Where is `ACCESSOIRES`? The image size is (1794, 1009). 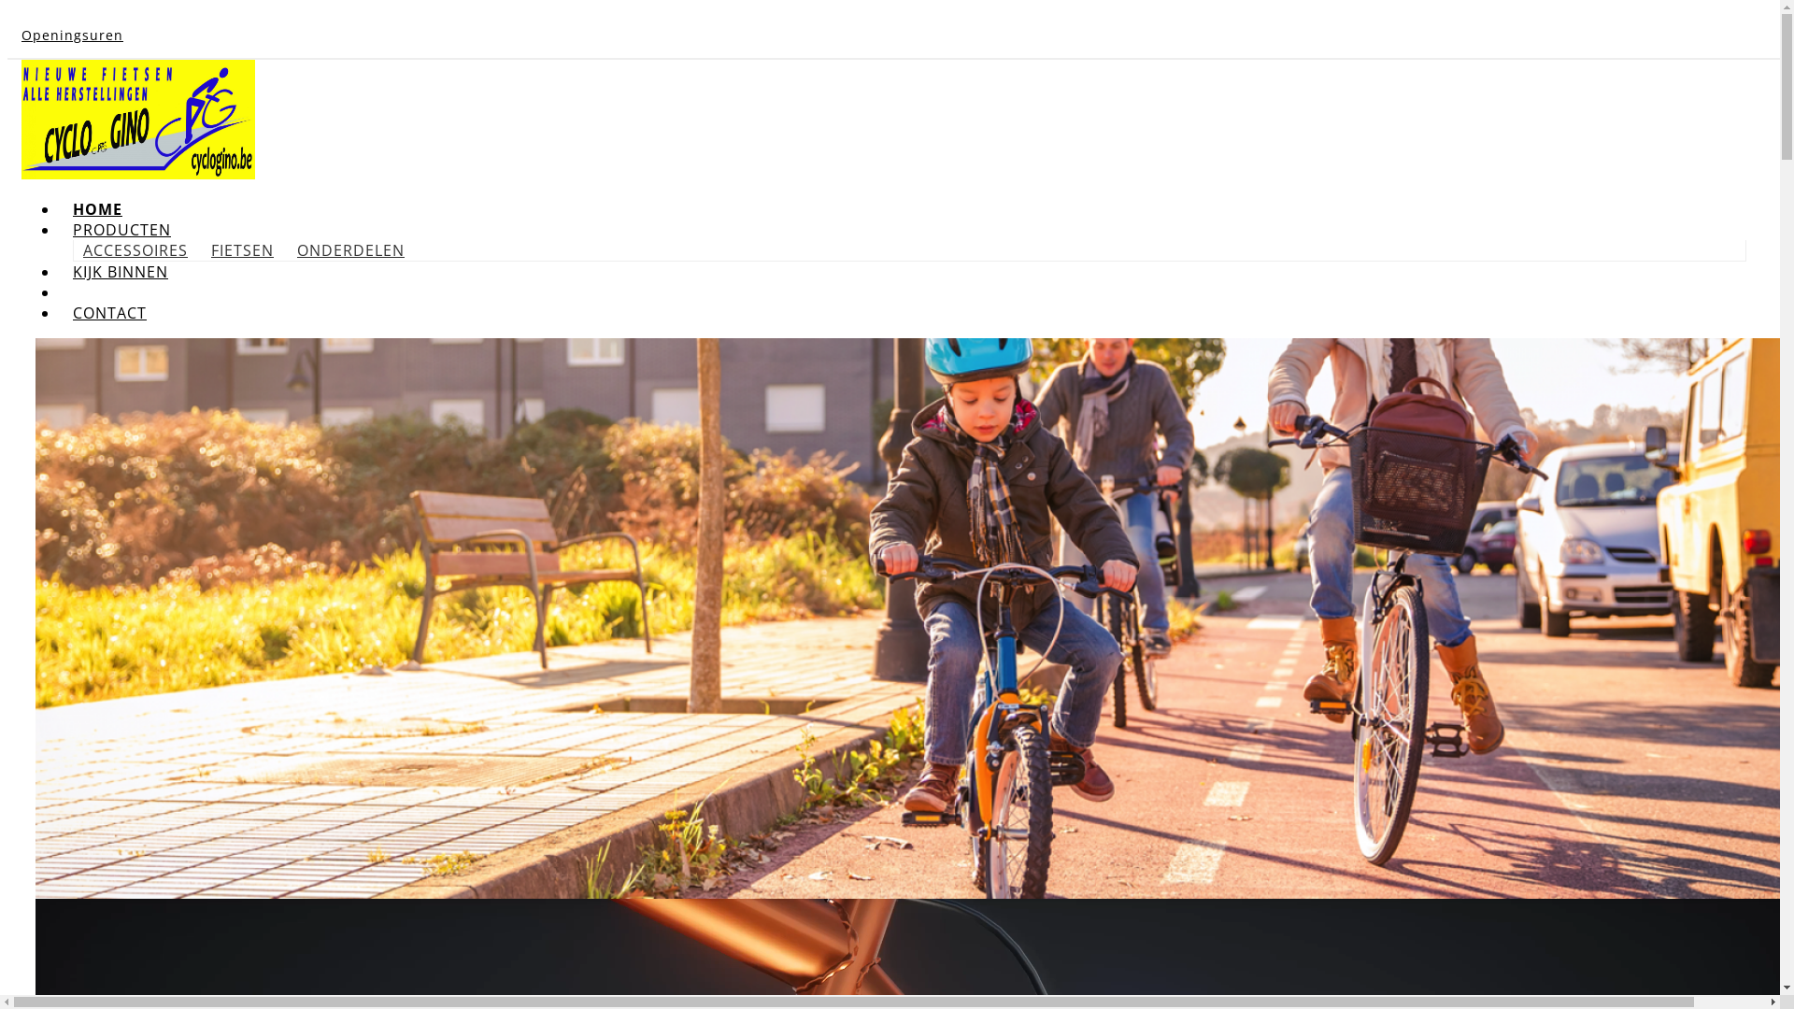
ACCESSOIRES is located at coordinates (135, 250).